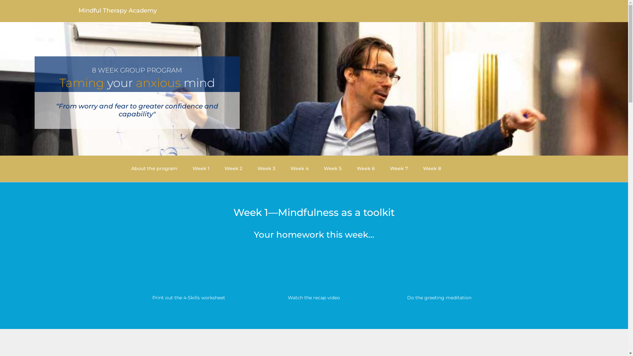  What do you see at coordinates (266, 168) in the screenshot?
I see `Week 3` at bounding box center [266, 168].